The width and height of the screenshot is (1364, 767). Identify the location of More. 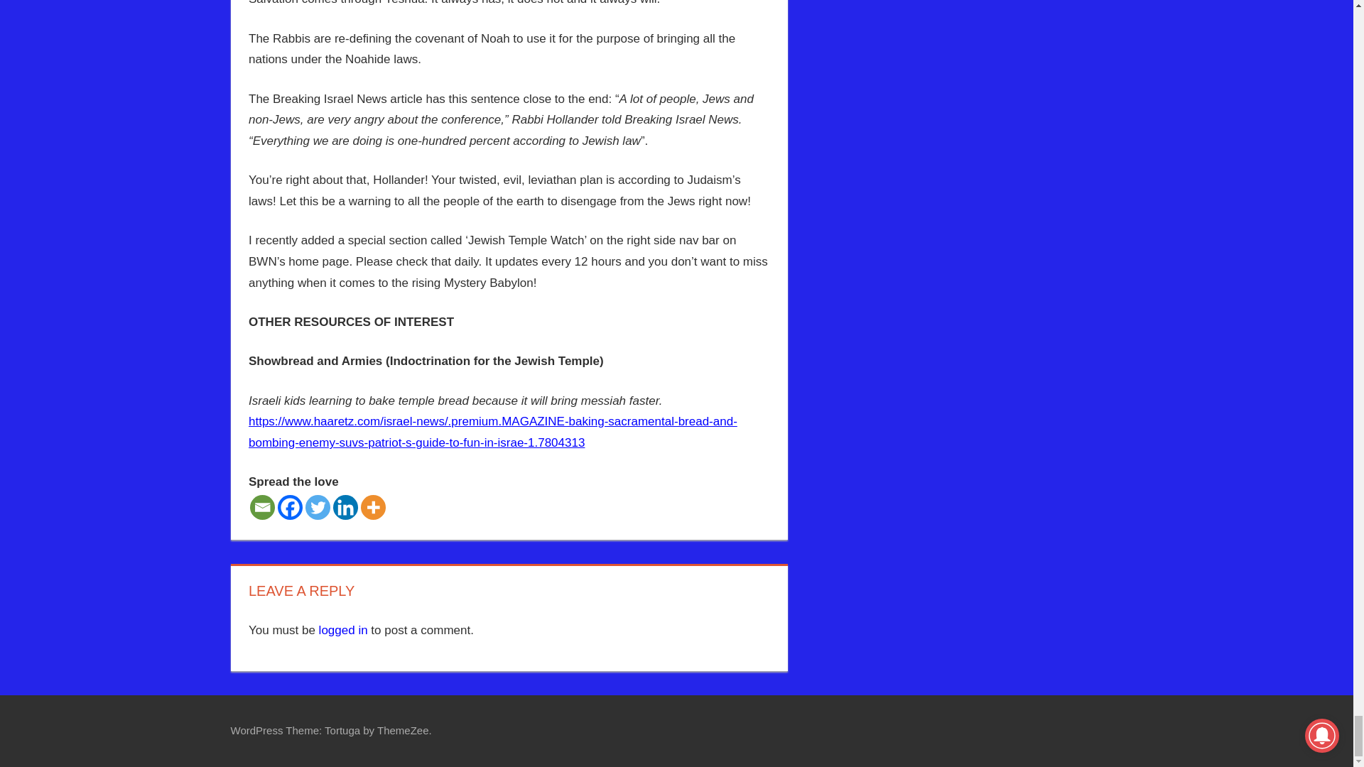
(374, 507).